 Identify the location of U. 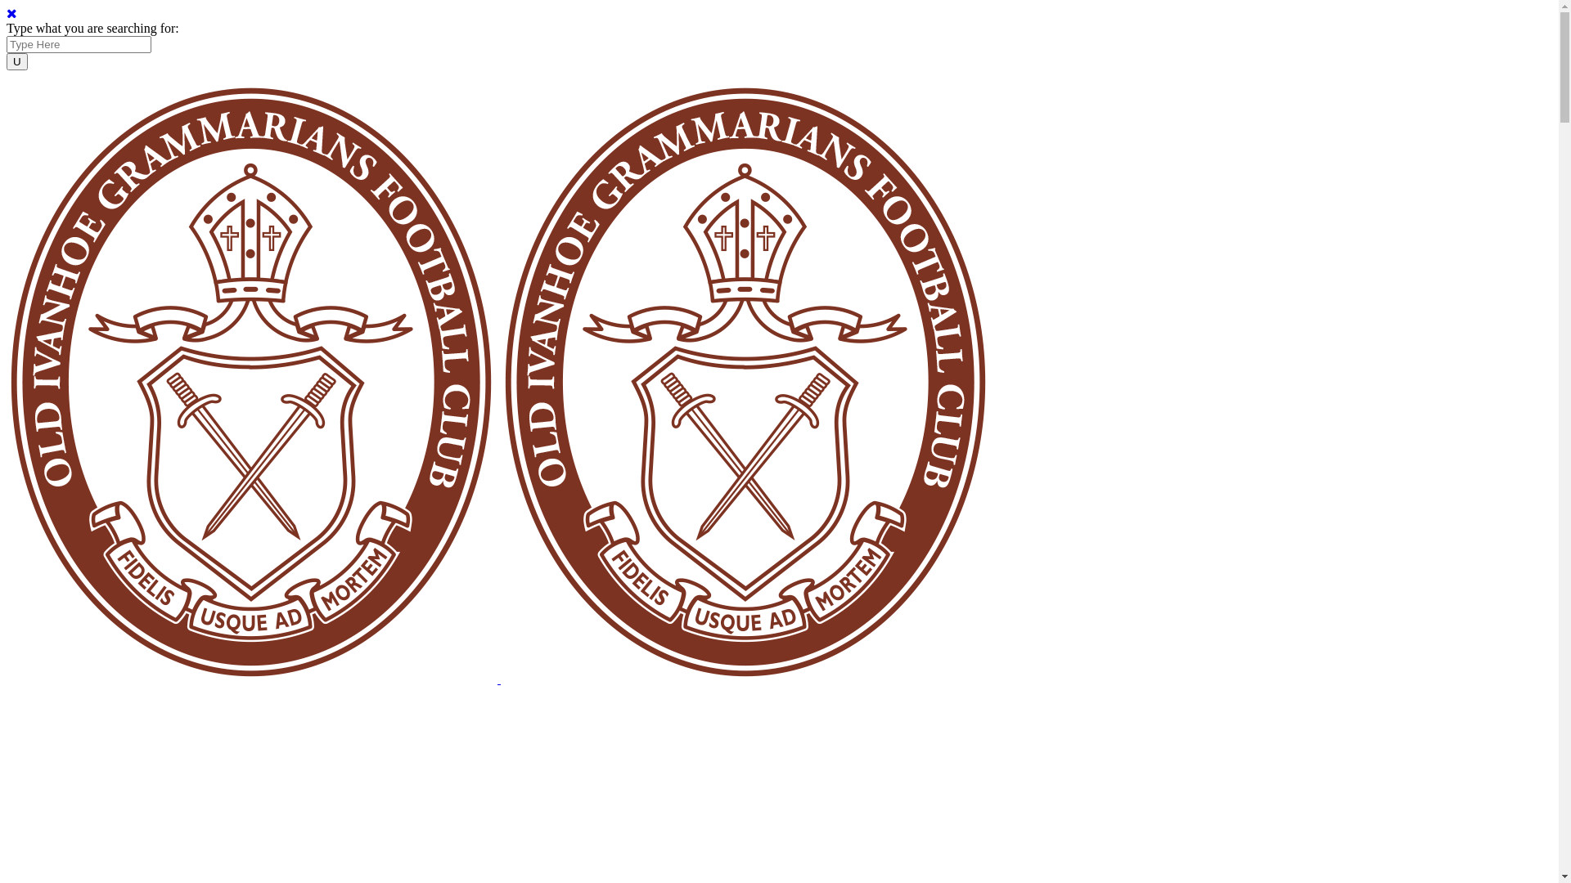
(17, 62).